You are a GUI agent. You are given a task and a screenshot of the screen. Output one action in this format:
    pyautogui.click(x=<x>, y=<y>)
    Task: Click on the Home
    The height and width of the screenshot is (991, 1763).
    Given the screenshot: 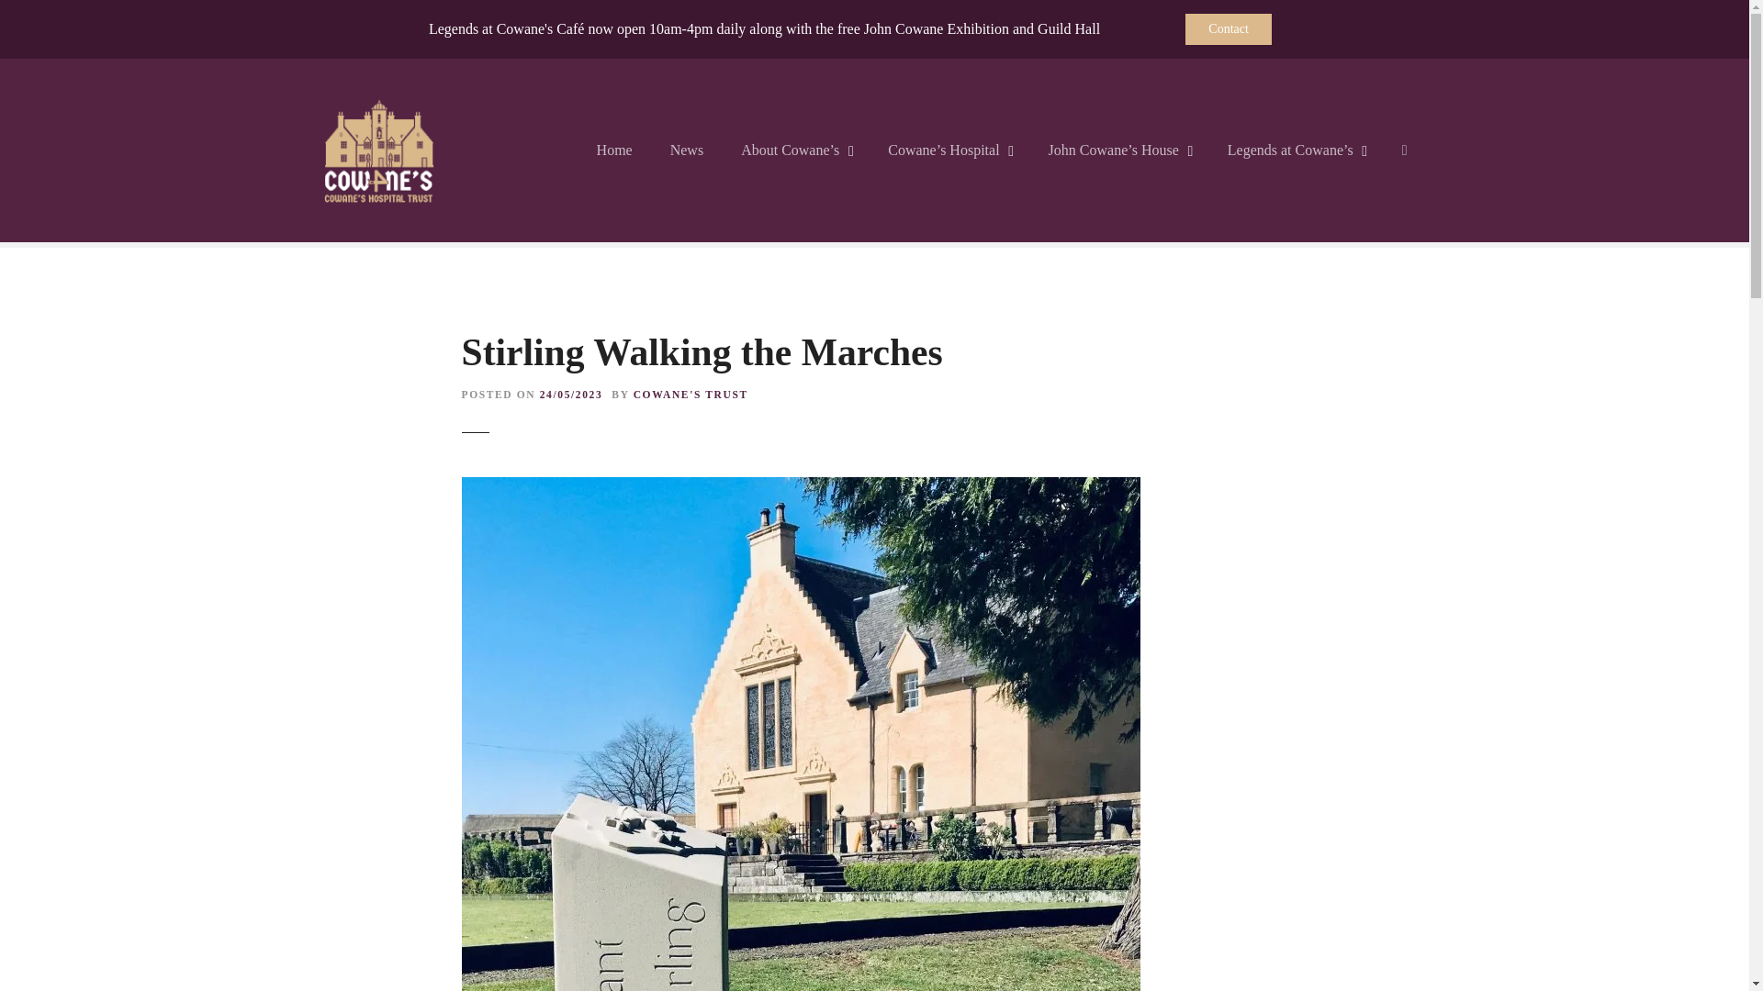 What is the action you would take?
    pyautogui.click(x=613, y=150)
    